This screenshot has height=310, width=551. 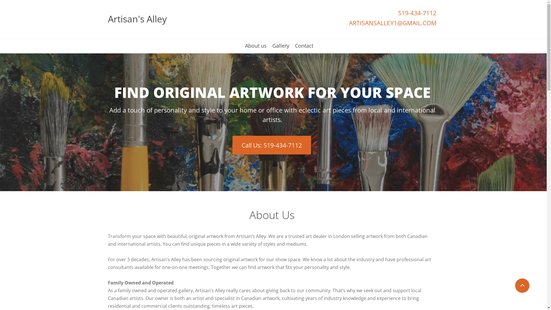 I want to click on ARTISANSALLEY1@GMAIL.COM, so click(x=393, y=23).